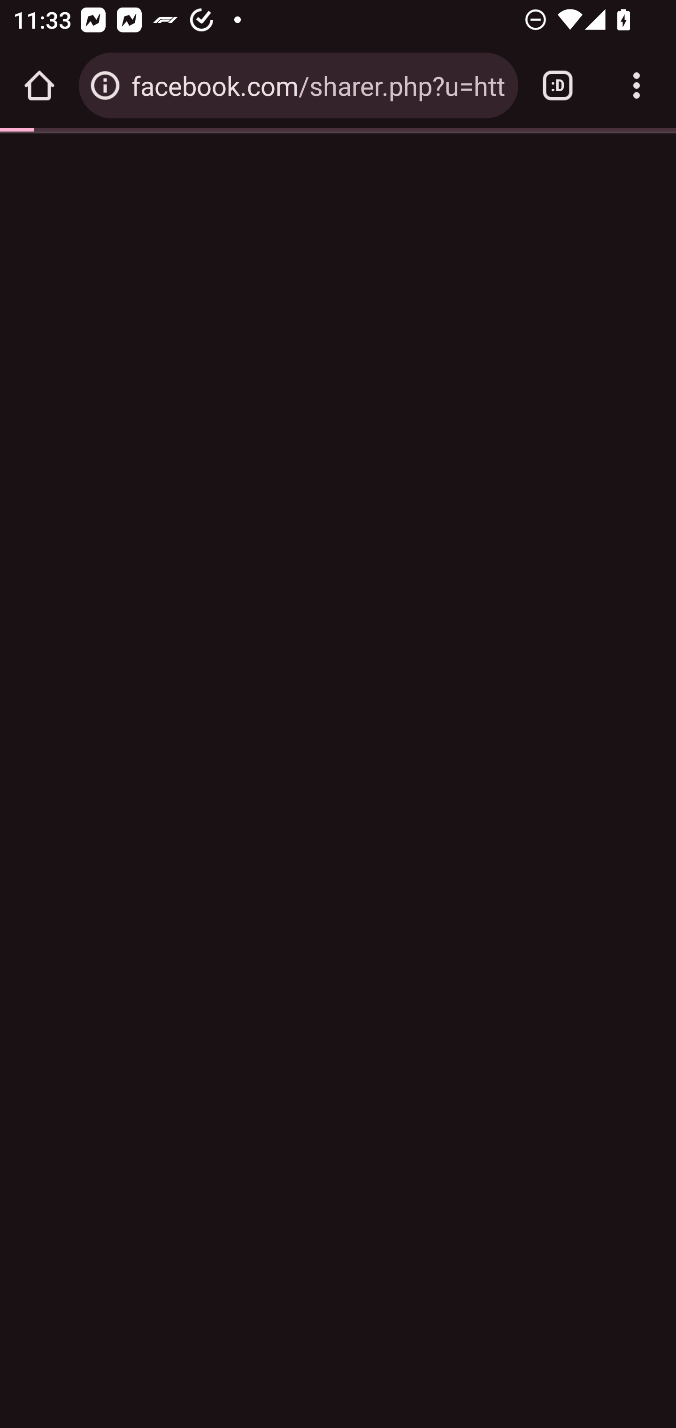 This screenshot has width=676, height=1428. Describe the element at coordinates (637, 85) in the screenshot. I see `Customize and control Google Chrome` at that location.